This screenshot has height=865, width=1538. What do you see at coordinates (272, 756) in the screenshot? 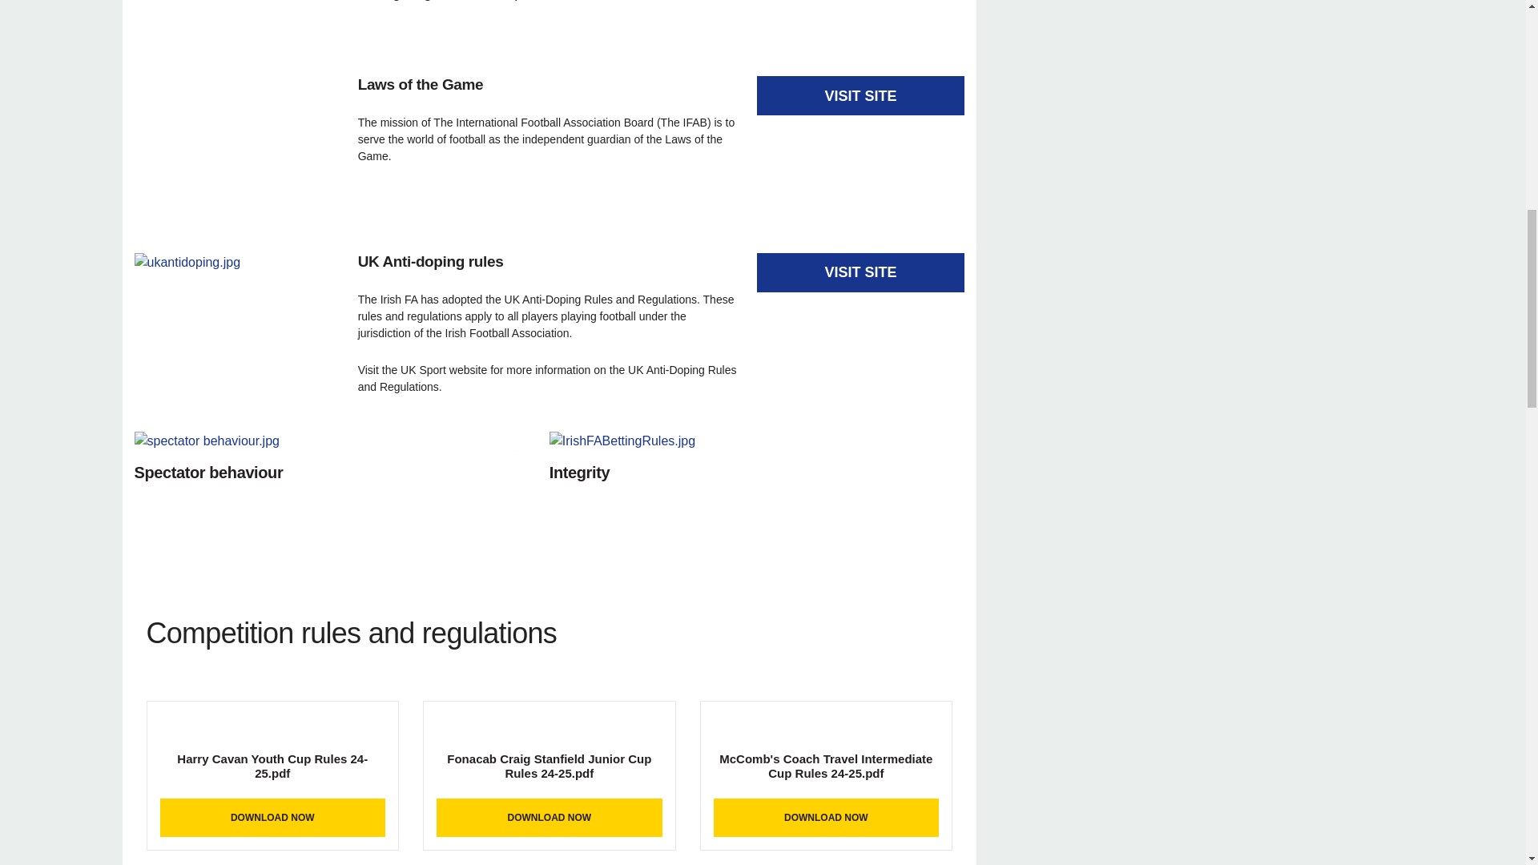
I see `harry-cavan-youth-cup-rules-24-25pdf` at bounding box center [272, 756].